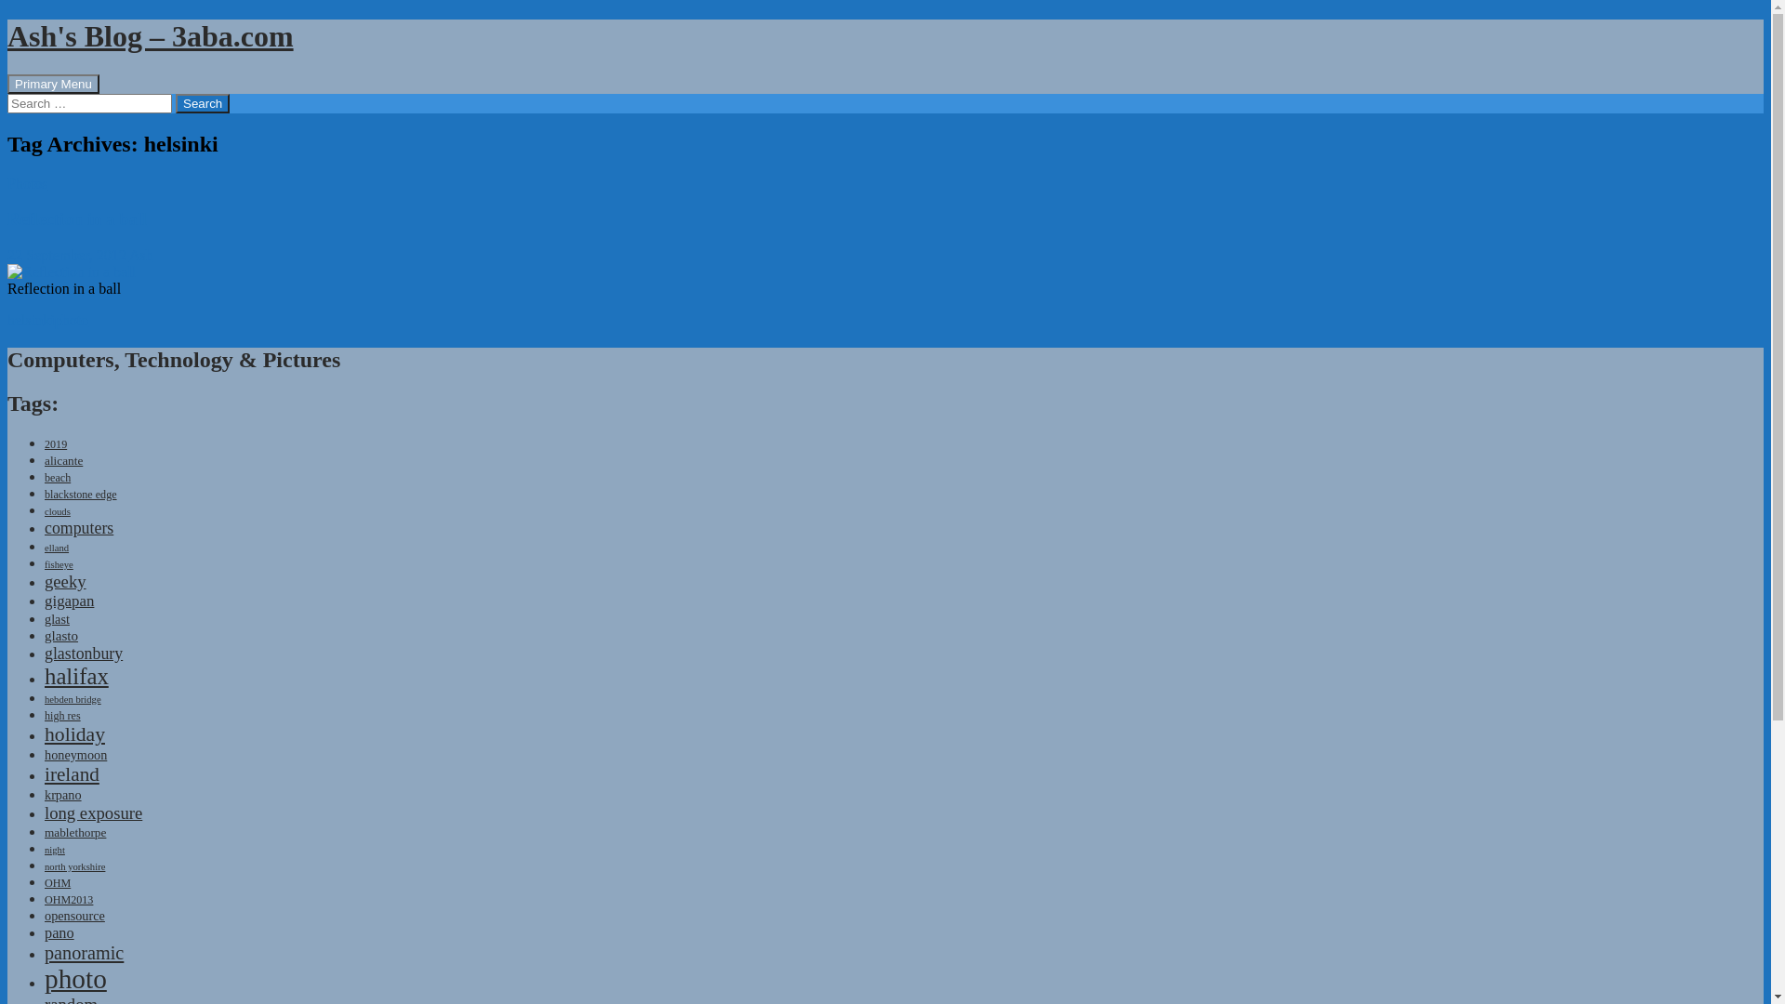 Image resolution: width=1785 pixels, height=1004 pixels. I want to click on halifax, so click(76, 677).